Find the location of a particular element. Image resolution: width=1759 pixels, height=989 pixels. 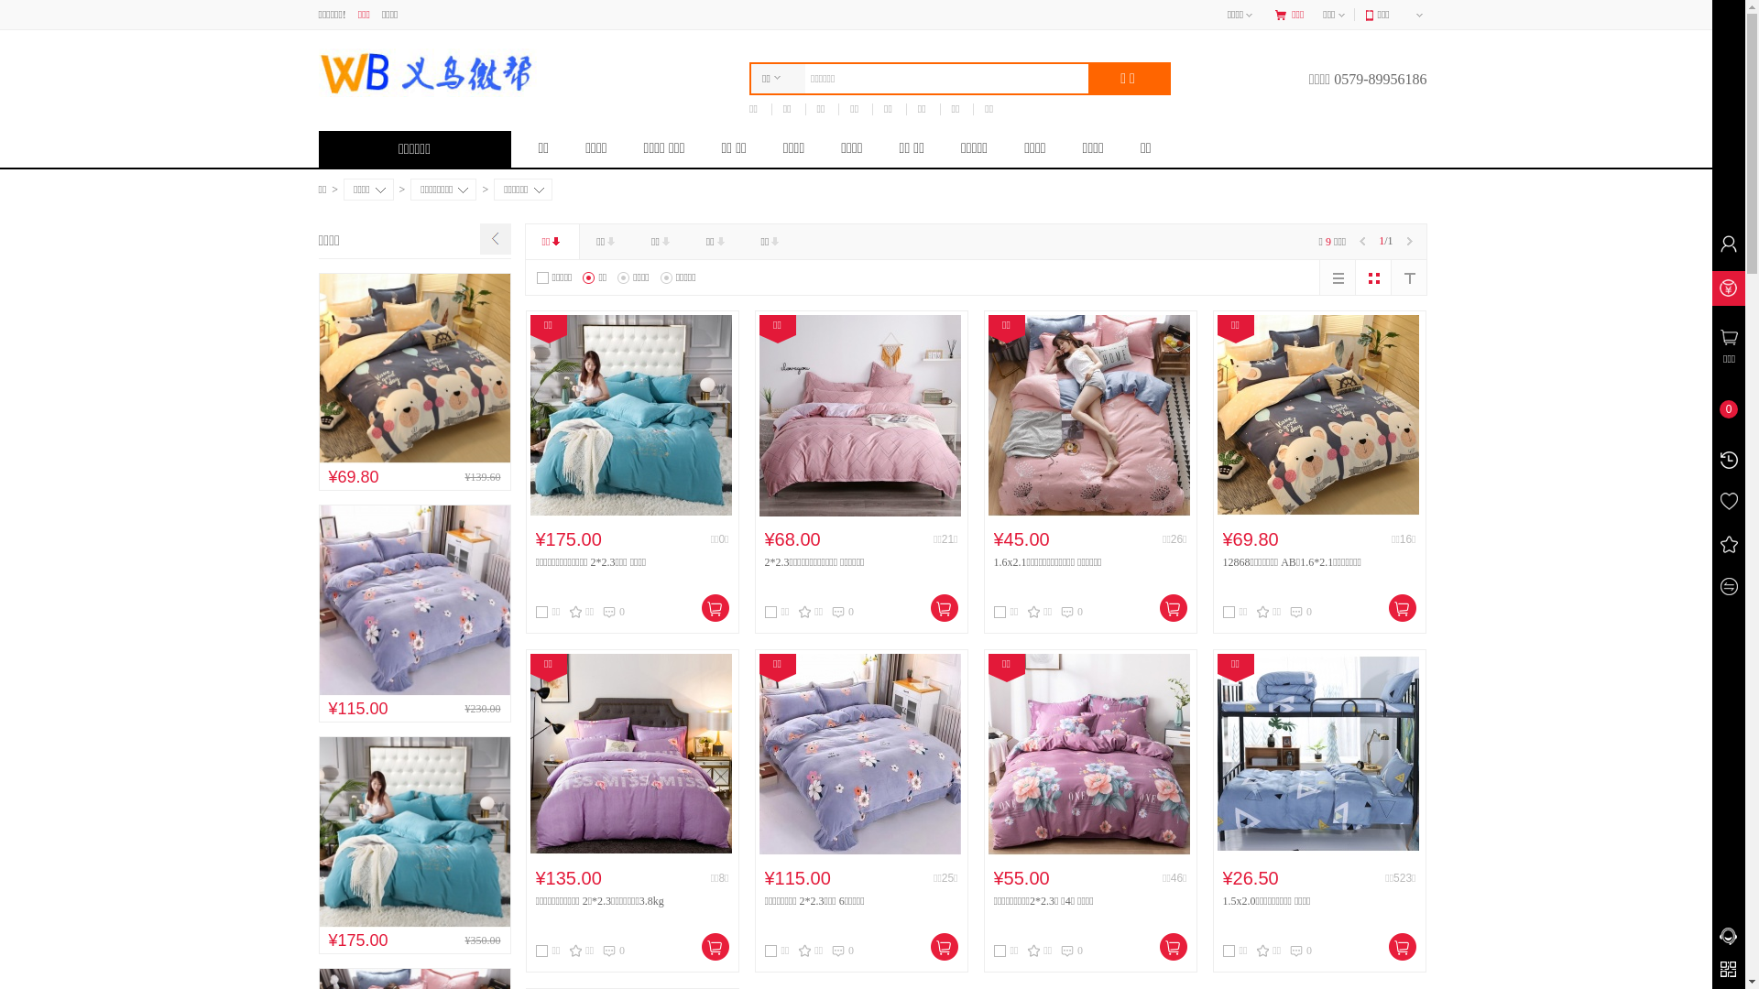

0 is located at coordinates (1072, 612).